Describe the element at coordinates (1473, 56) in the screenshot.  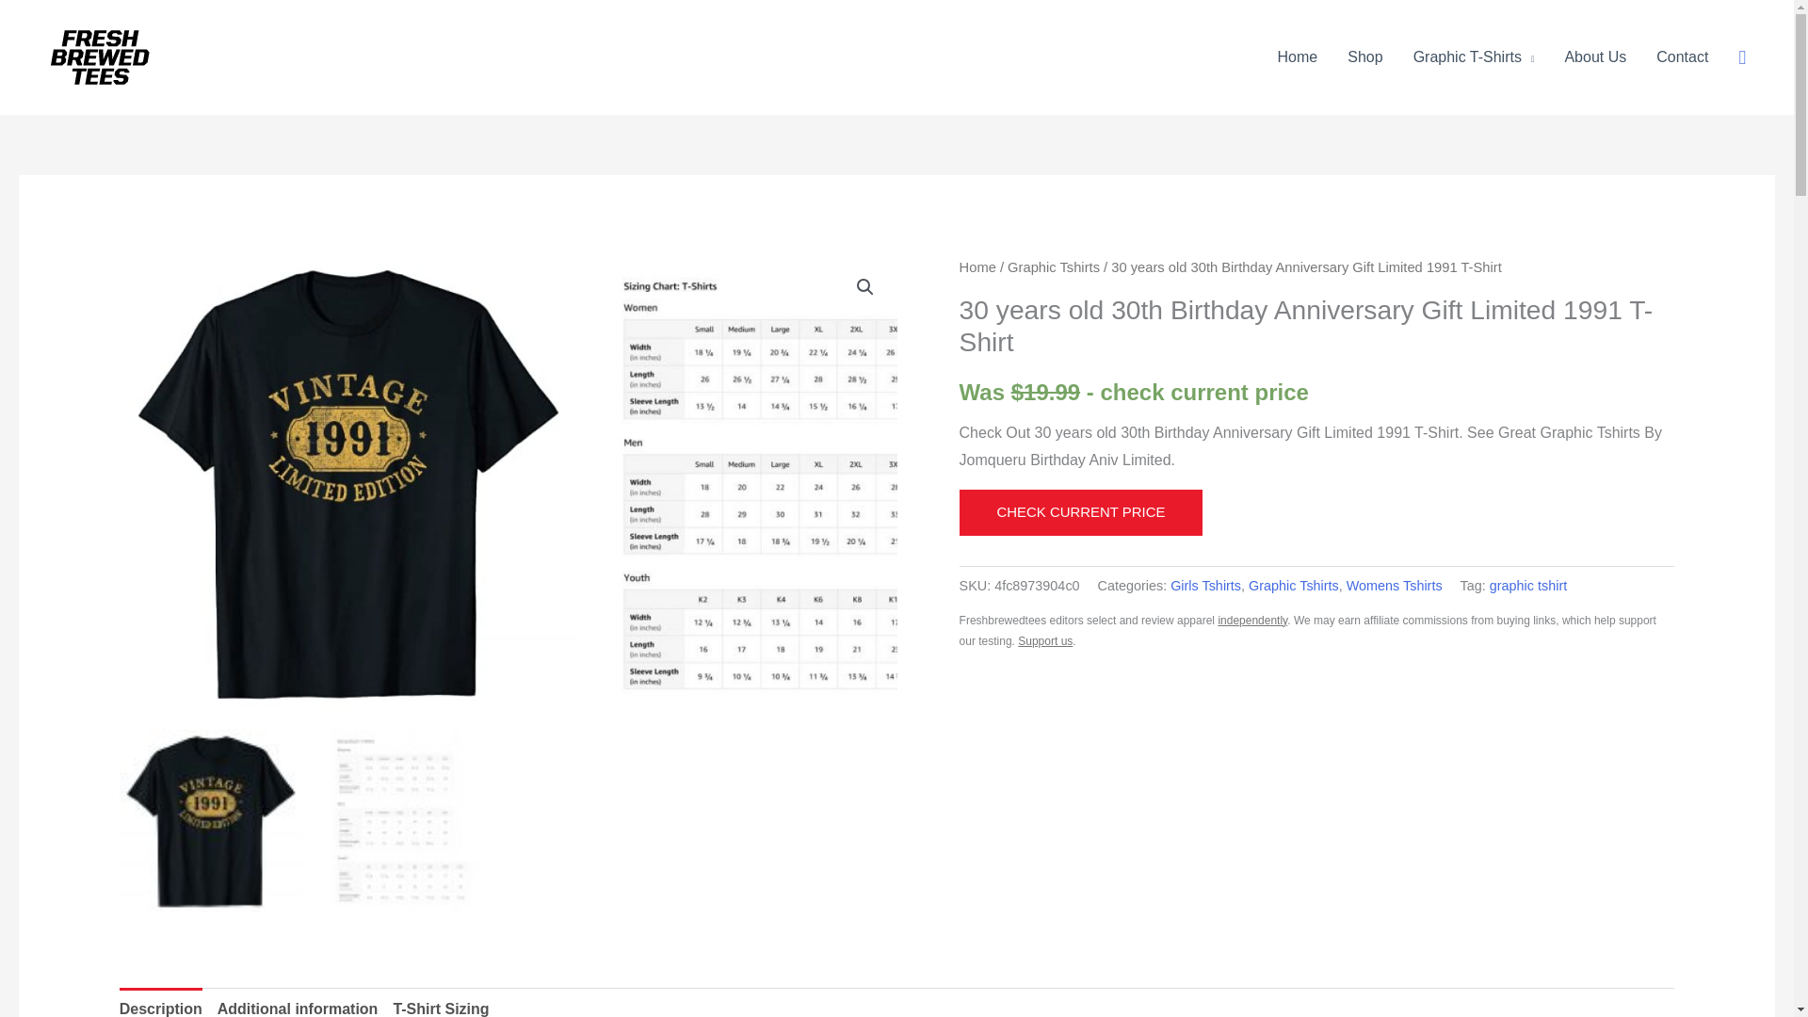
I see `Graphic T-Shirts` at that location.